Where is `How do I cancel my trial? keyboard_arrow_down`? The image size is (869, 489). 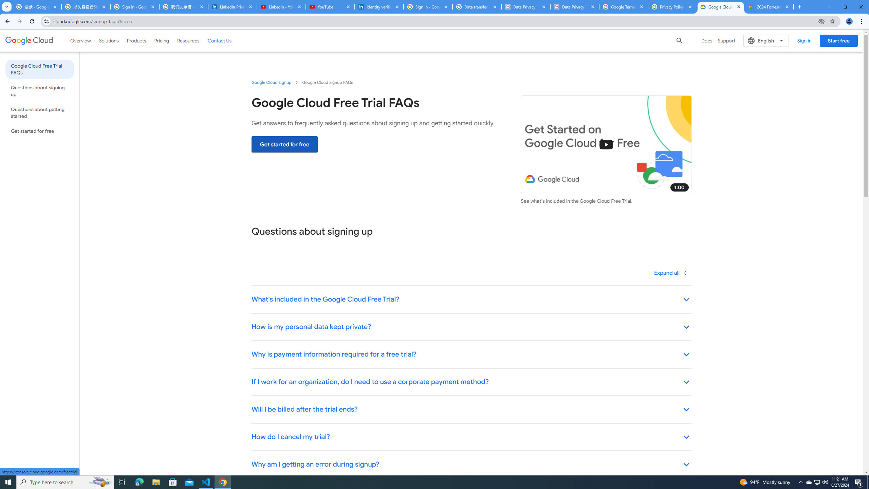
How do I cancel my trial? keyboard_arrow_down is located at coordinates (471, 437).